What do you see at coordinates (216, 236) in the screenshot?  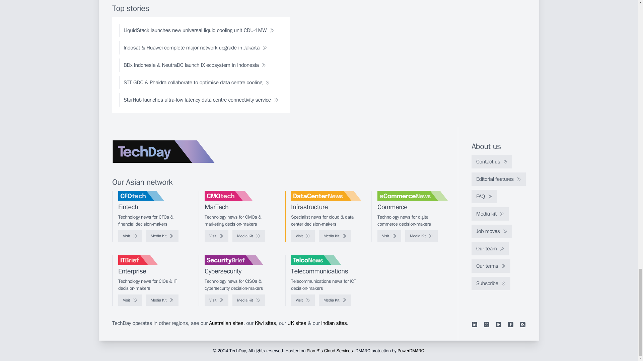 I see `Visit` at bounding box center [216, 236].